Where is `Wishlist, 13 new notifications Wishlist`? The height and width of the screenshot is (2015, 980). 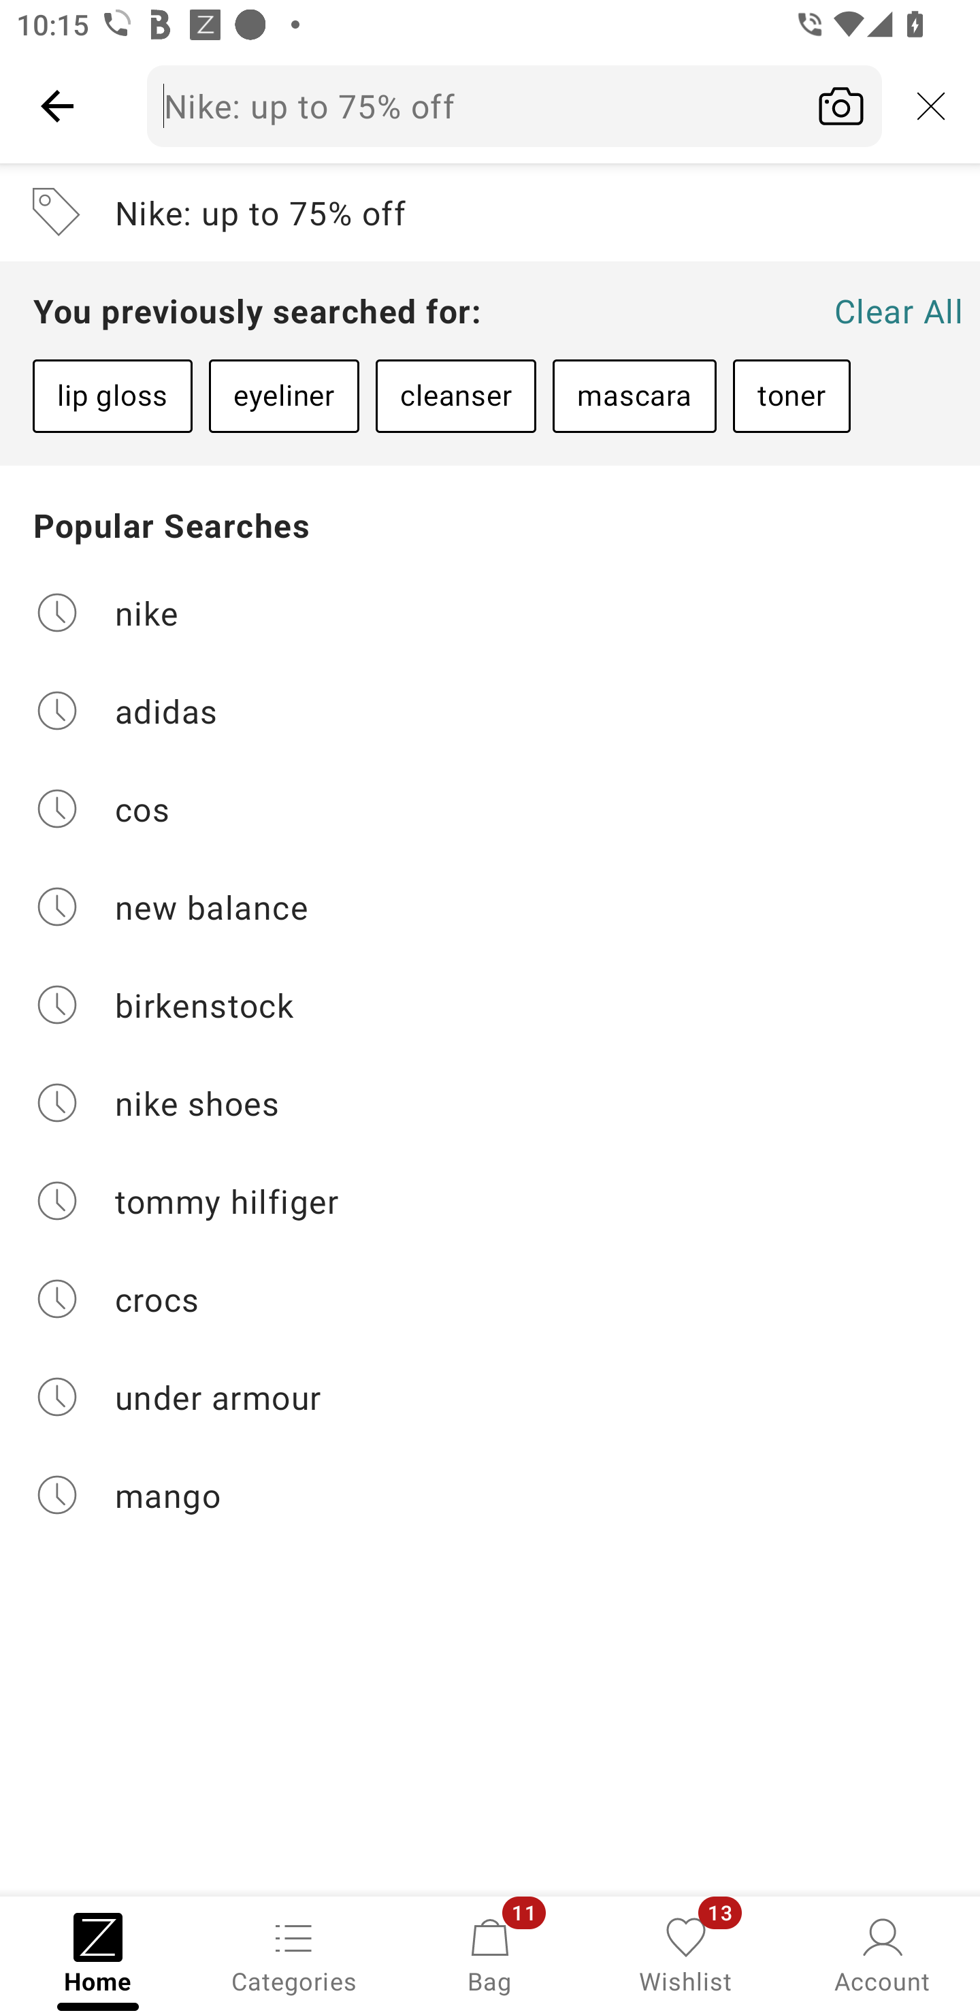
Wishlist, 13 new notifications Wishlist is located at coordinates (686, 1954).